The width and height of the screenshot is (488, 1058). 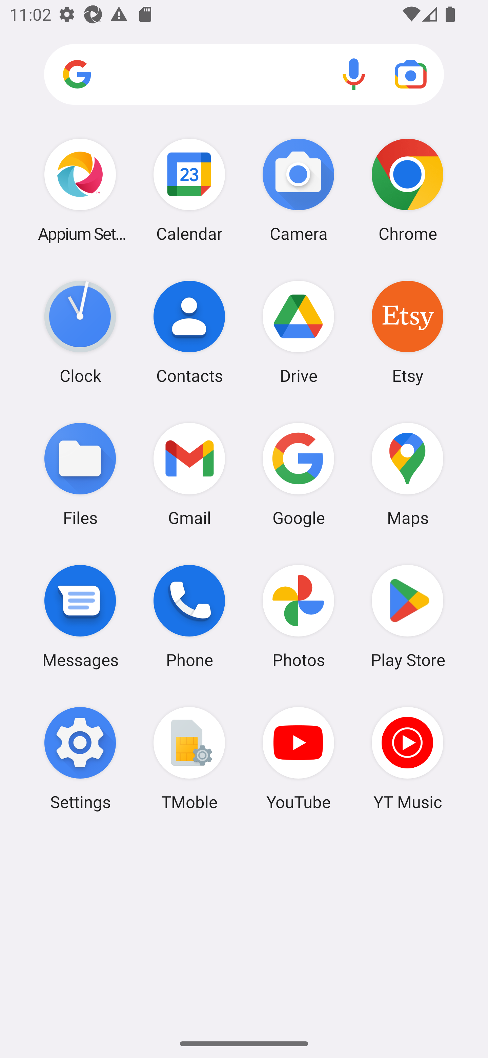 What do you see at coordinates (407, 474) in the screenshot?
I see `Maps` at bounding box center [407, 474].